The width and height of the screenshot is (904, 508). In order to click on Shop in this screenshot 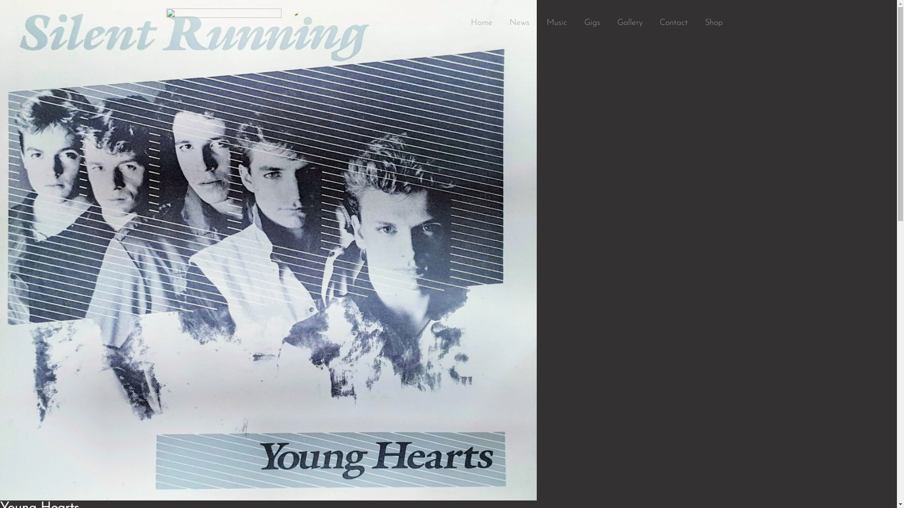, I will do `click(713, 23)`.